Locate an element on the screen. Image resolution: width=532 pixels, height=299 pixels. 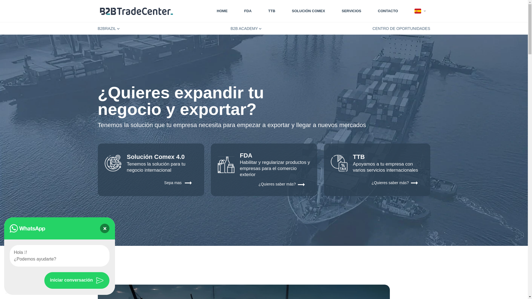
B2BRAZIL is located at coordinates (109, 29).